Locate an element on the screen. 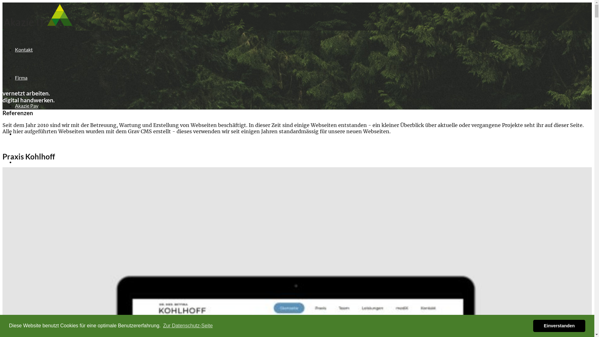  Webseiten is located at coordinates (27, 223).